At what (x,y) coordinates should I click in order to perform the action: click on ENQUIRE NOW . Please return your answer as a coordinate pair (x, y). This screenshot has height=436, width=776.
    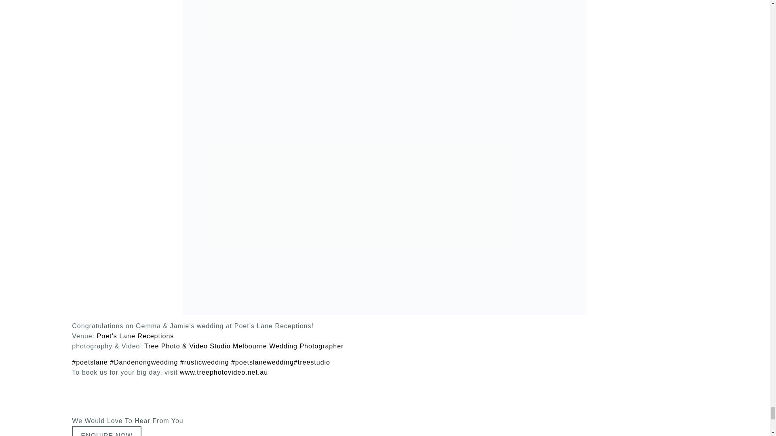
    Looking at the image, I should click on (107, 431).